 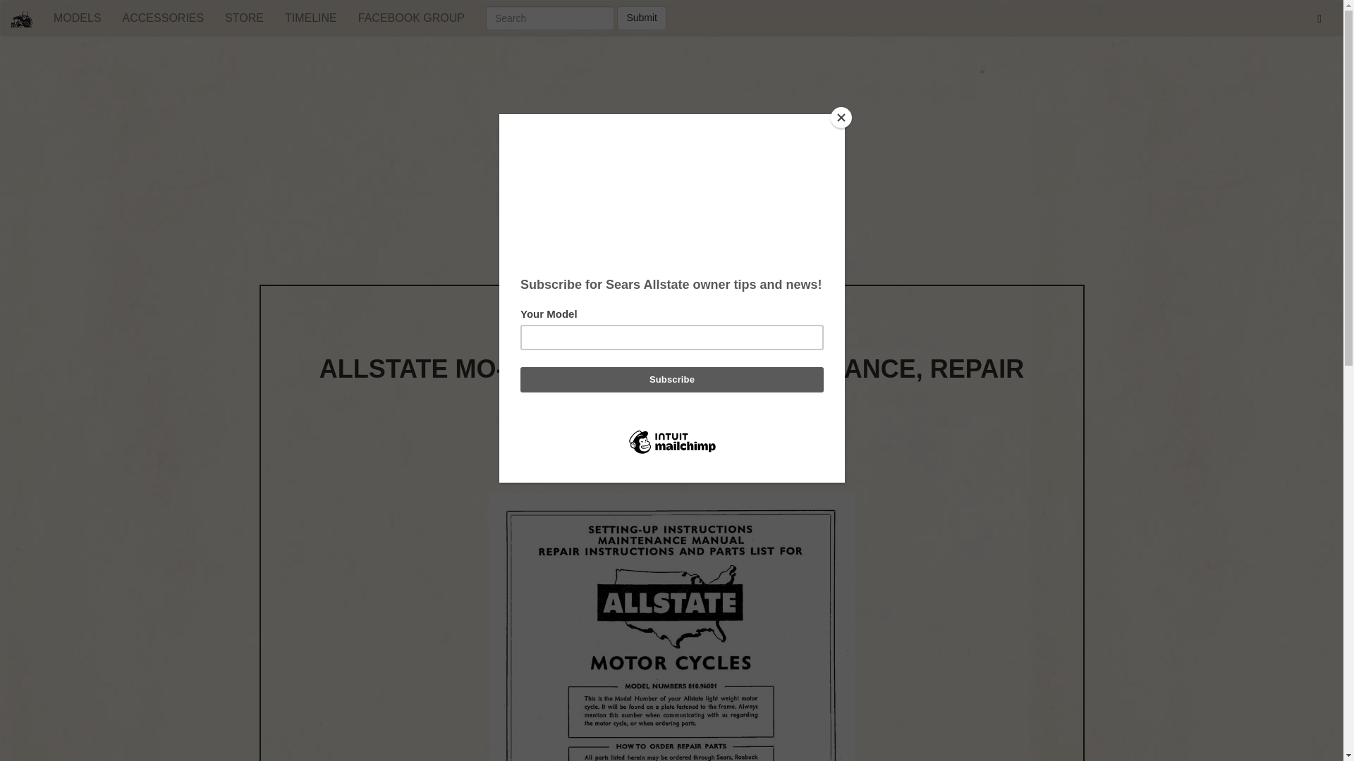 I want to click on Share this manual on Facebook, so click(x=671, y=465).